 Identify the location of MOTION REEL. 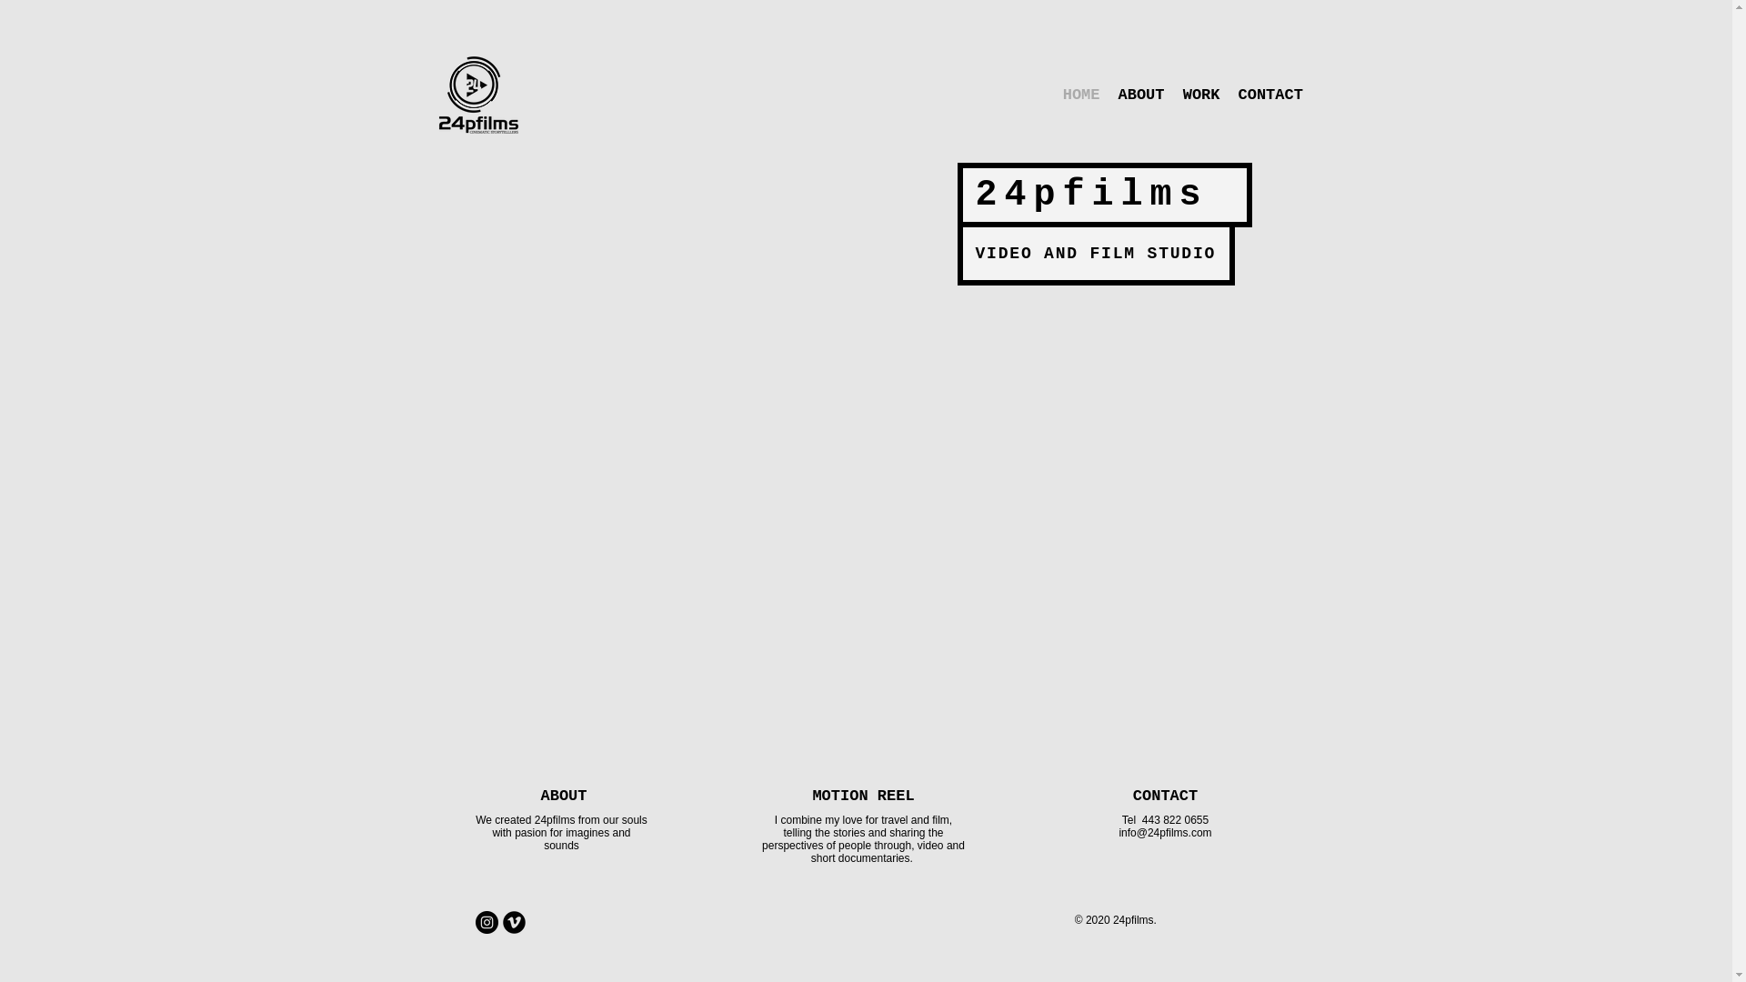
(863, 797).